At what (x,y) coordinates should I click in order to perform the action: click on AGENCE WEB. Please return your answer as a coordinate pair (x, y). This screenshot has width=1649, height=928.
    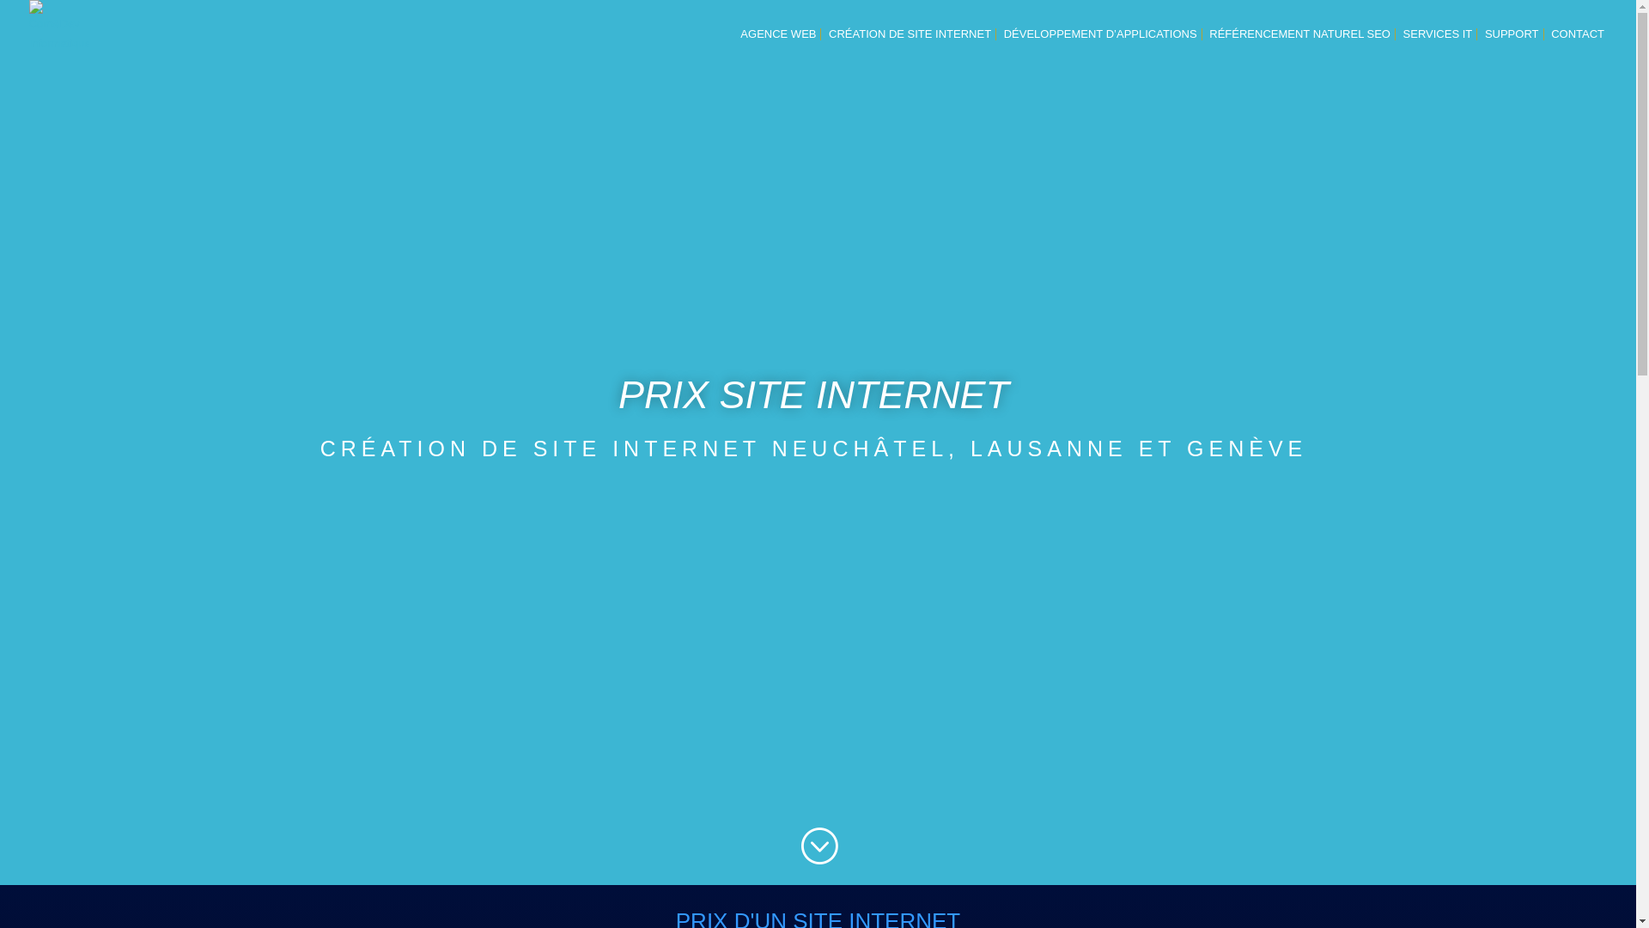
    Looking at the image, I should click on (778, 48).